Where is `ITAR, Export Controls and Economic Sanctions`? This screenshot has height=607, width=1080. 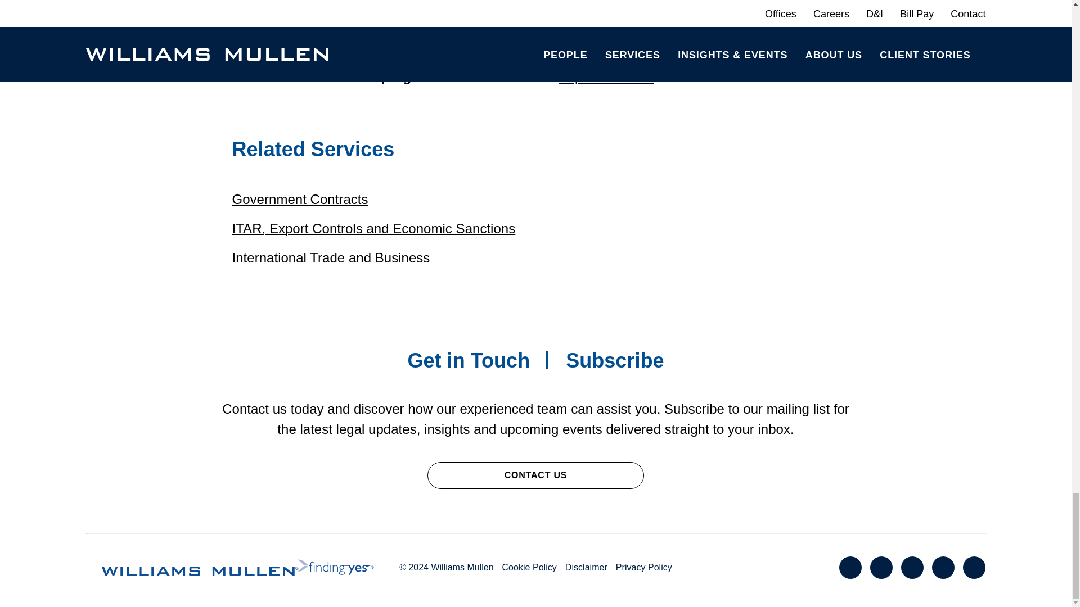 ITAR, Export Controls and Economic Sanctions is located at coordinates (373, 228).